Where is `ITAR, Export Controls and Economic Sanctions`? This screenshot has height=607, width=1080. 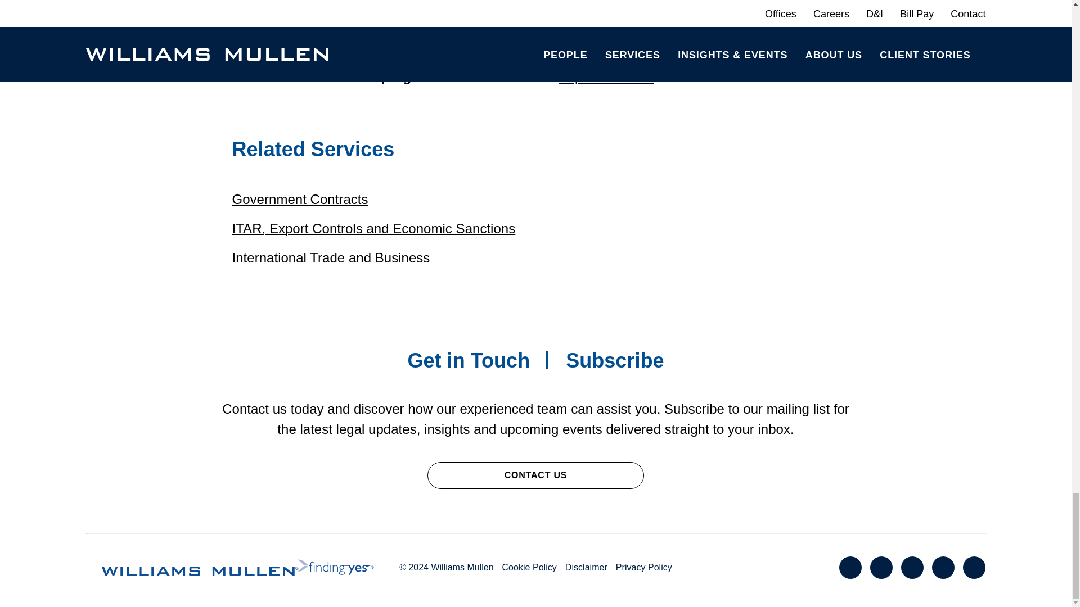 ITAR, Export Controls and Economic Sanctions is located at coordinates (373, 228).